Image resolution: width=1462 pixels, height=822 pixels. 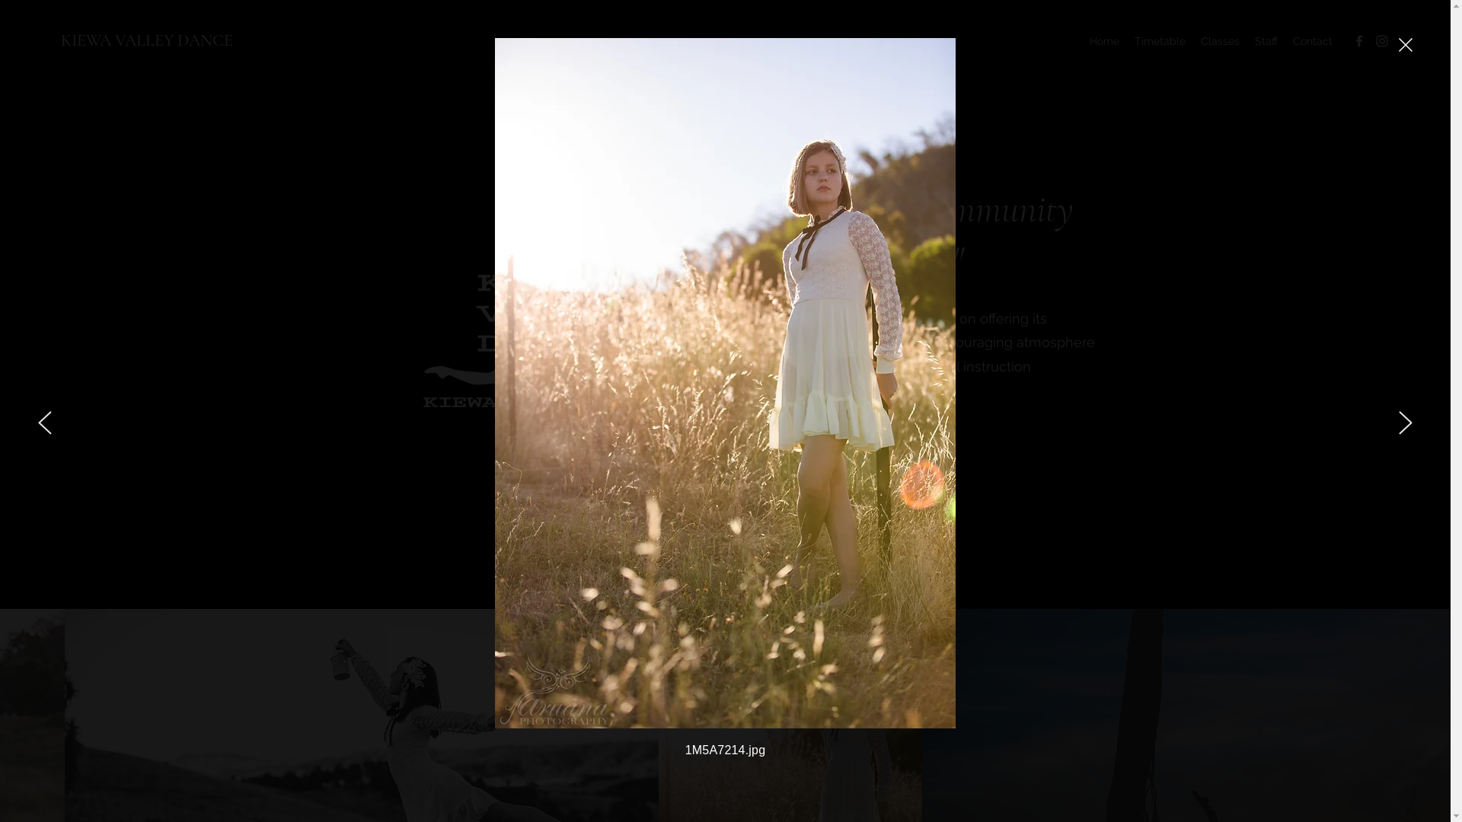 What do you see at coordinates (1220, 41) in the screenshot?
I see `Classes` at bounding box center [1220, 41].